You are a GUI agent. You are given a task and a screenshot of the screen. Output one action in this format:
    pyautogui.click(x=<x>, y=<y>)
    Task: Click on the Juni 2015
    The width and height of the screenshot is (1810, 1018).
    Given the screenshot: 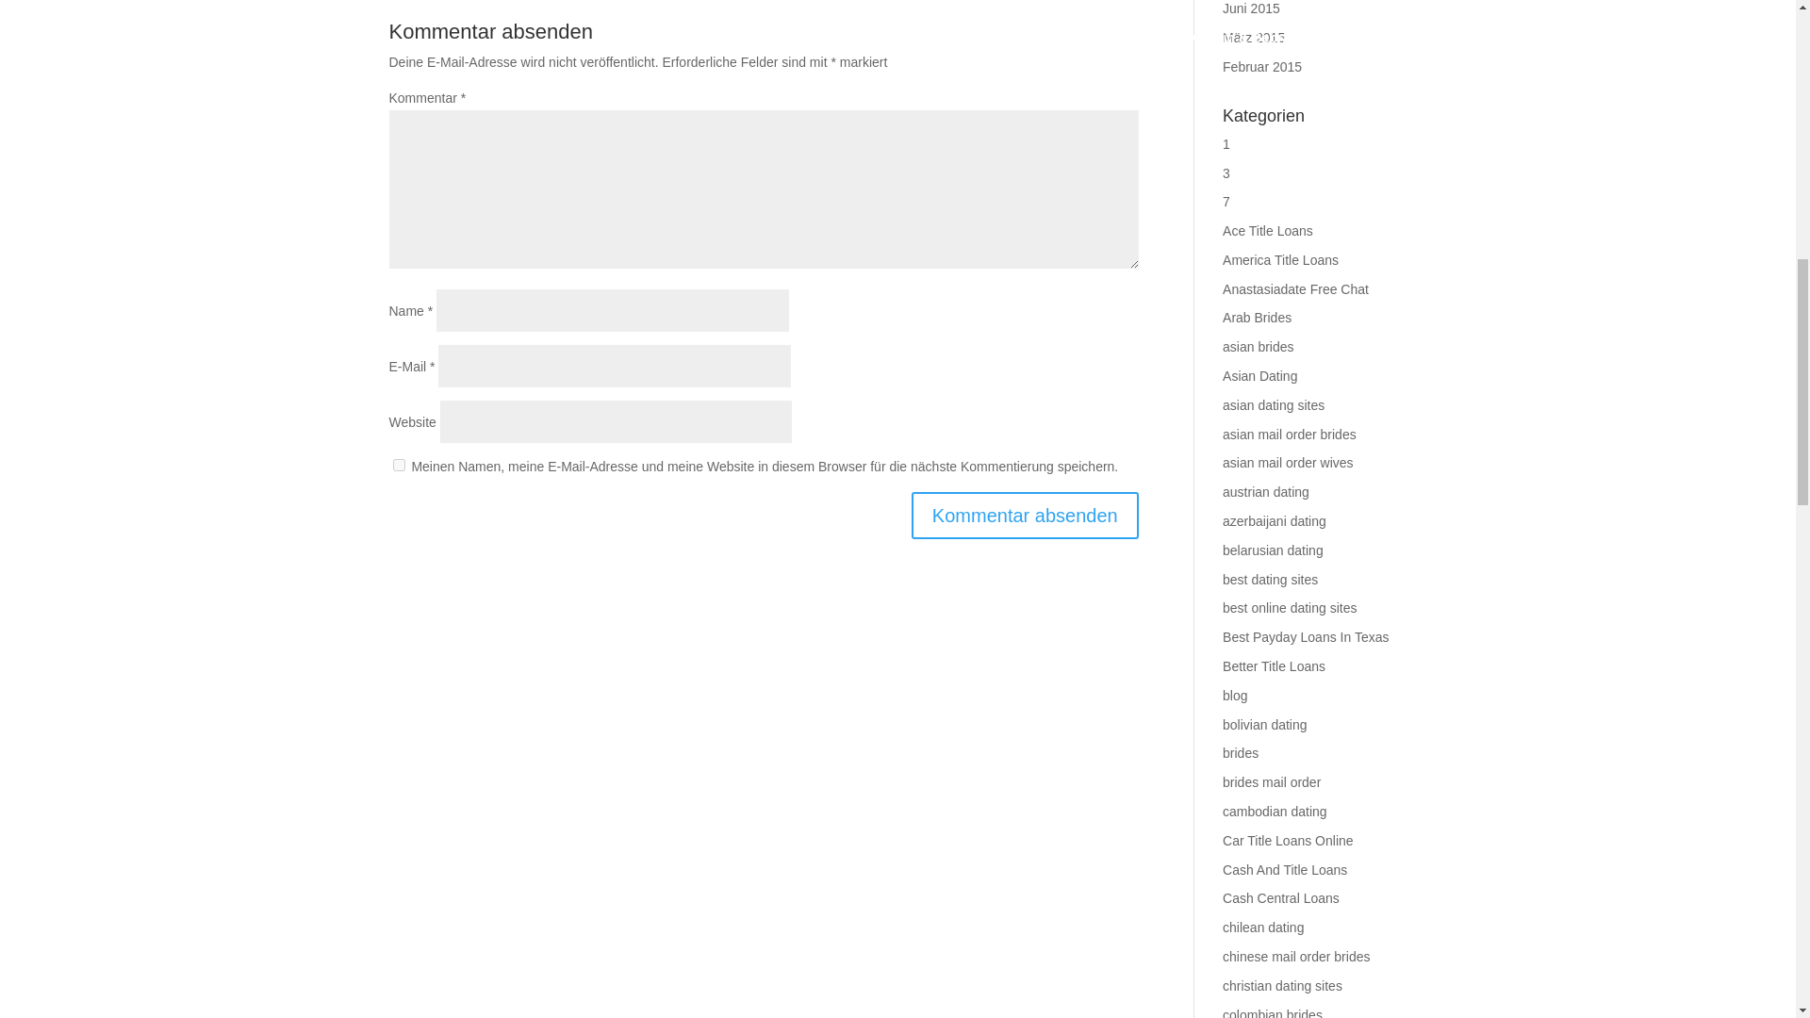 What is the action you would take?
    pyautogui.click(x=1251, y=8)
    